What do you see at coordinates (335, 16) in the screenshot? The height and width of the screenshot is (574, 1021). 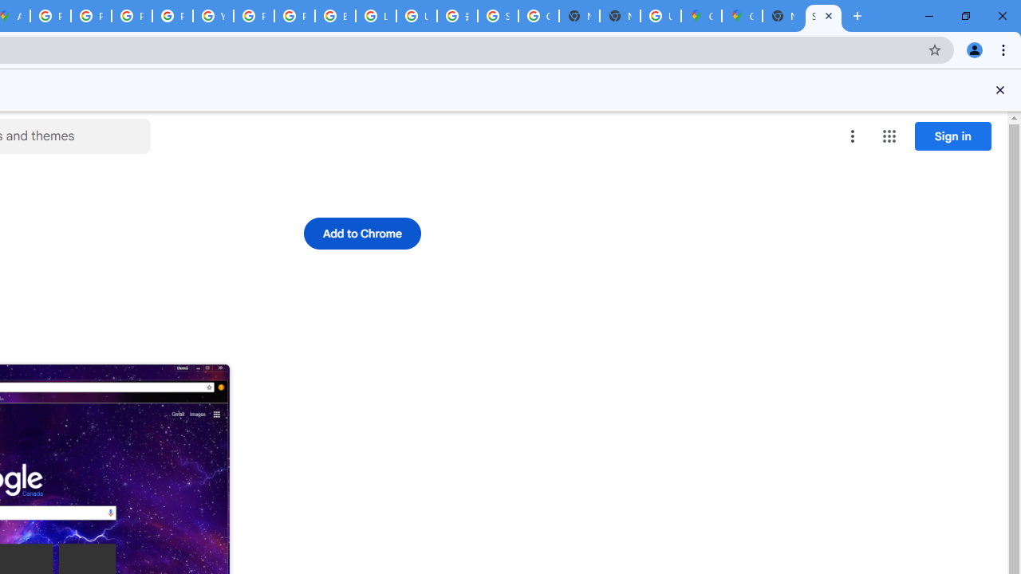 I see `Browse Chrome as a guest - Computer - Google Chrome Help` at bounding box center [335, 16].